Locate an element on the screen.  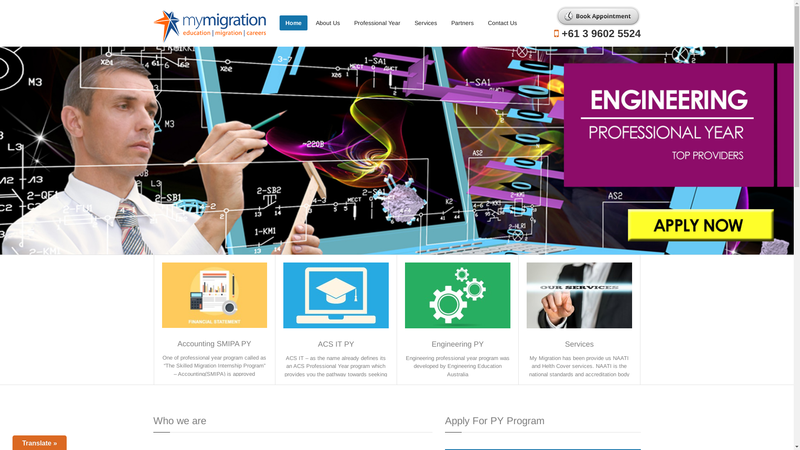
Contact Us is located at coordinates (502, 23).